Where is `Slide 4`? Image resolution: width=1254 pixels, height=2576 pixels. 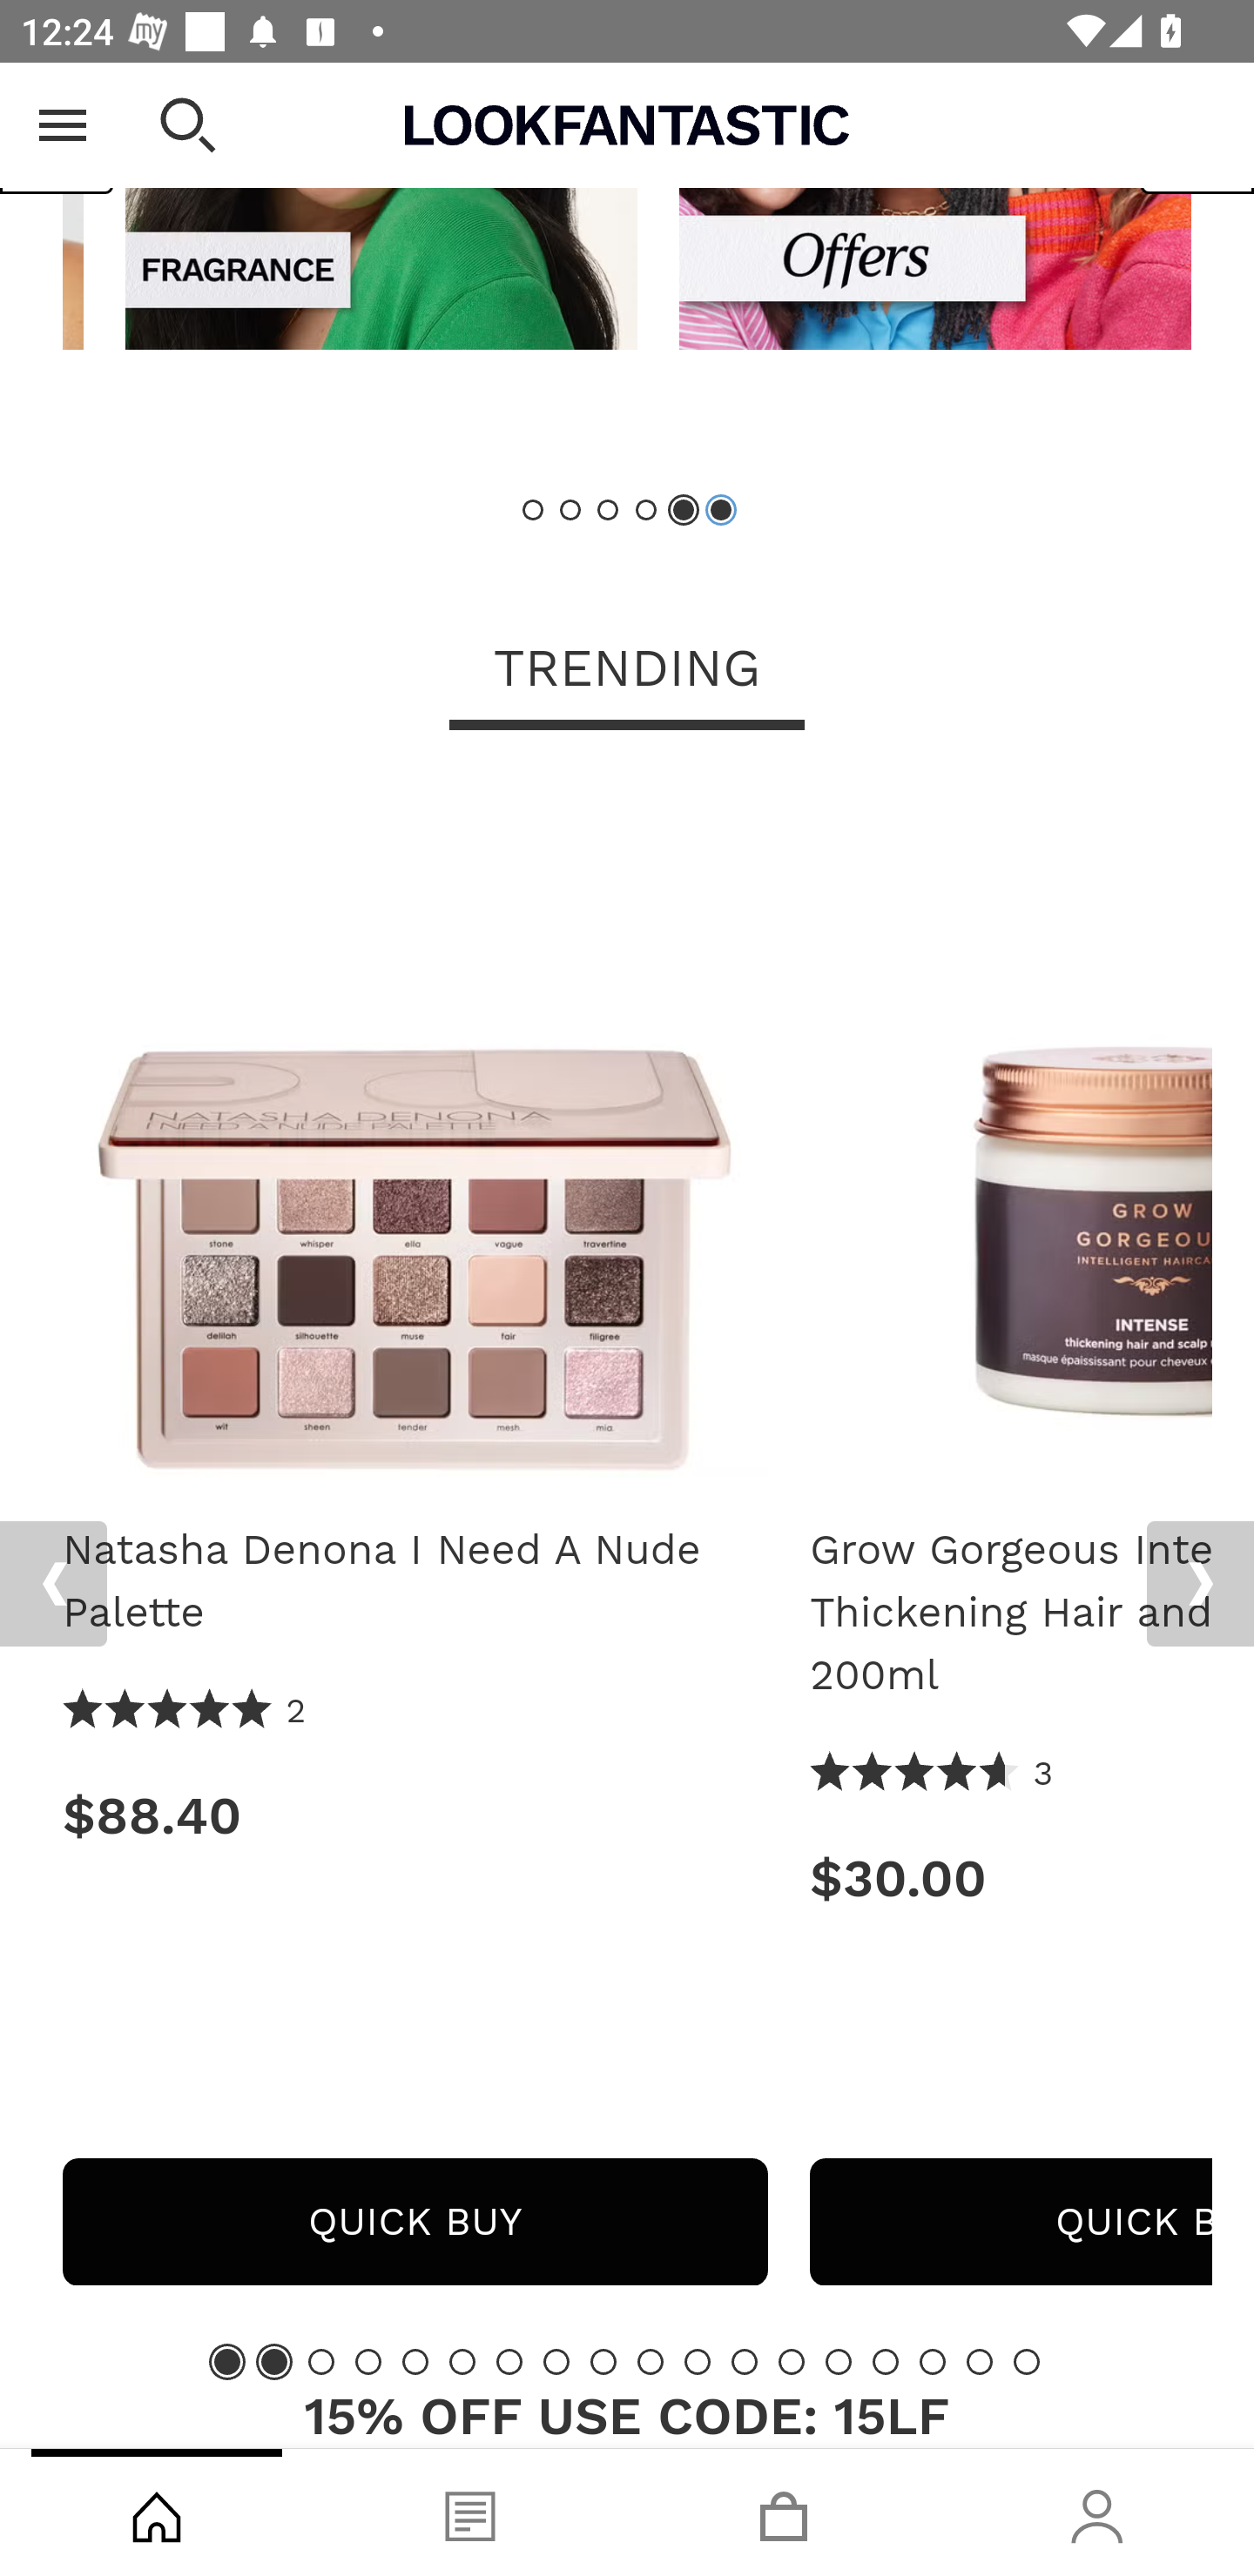 Slide 4 is located at coordinates (646, 511).